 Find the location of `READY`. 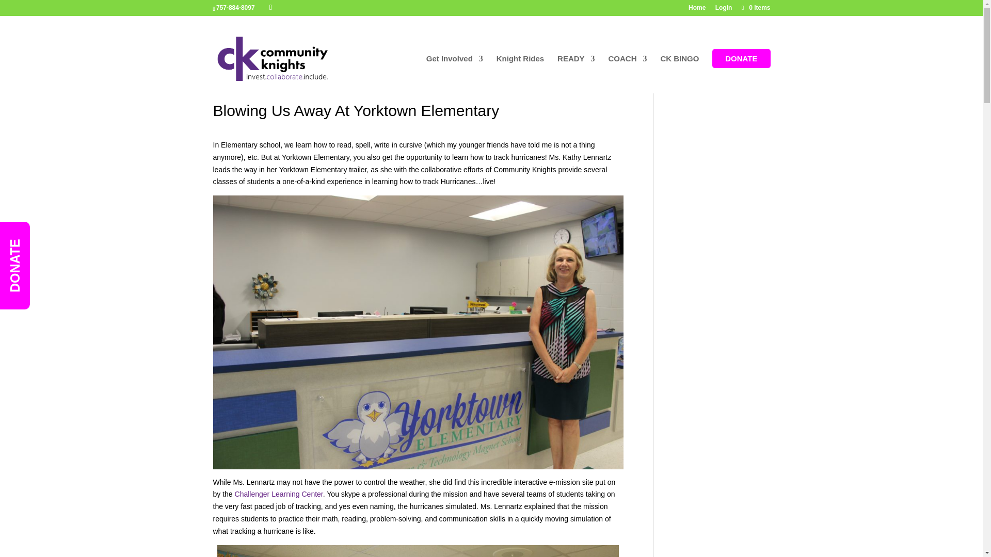

READY is located at coordinates (576, 71).